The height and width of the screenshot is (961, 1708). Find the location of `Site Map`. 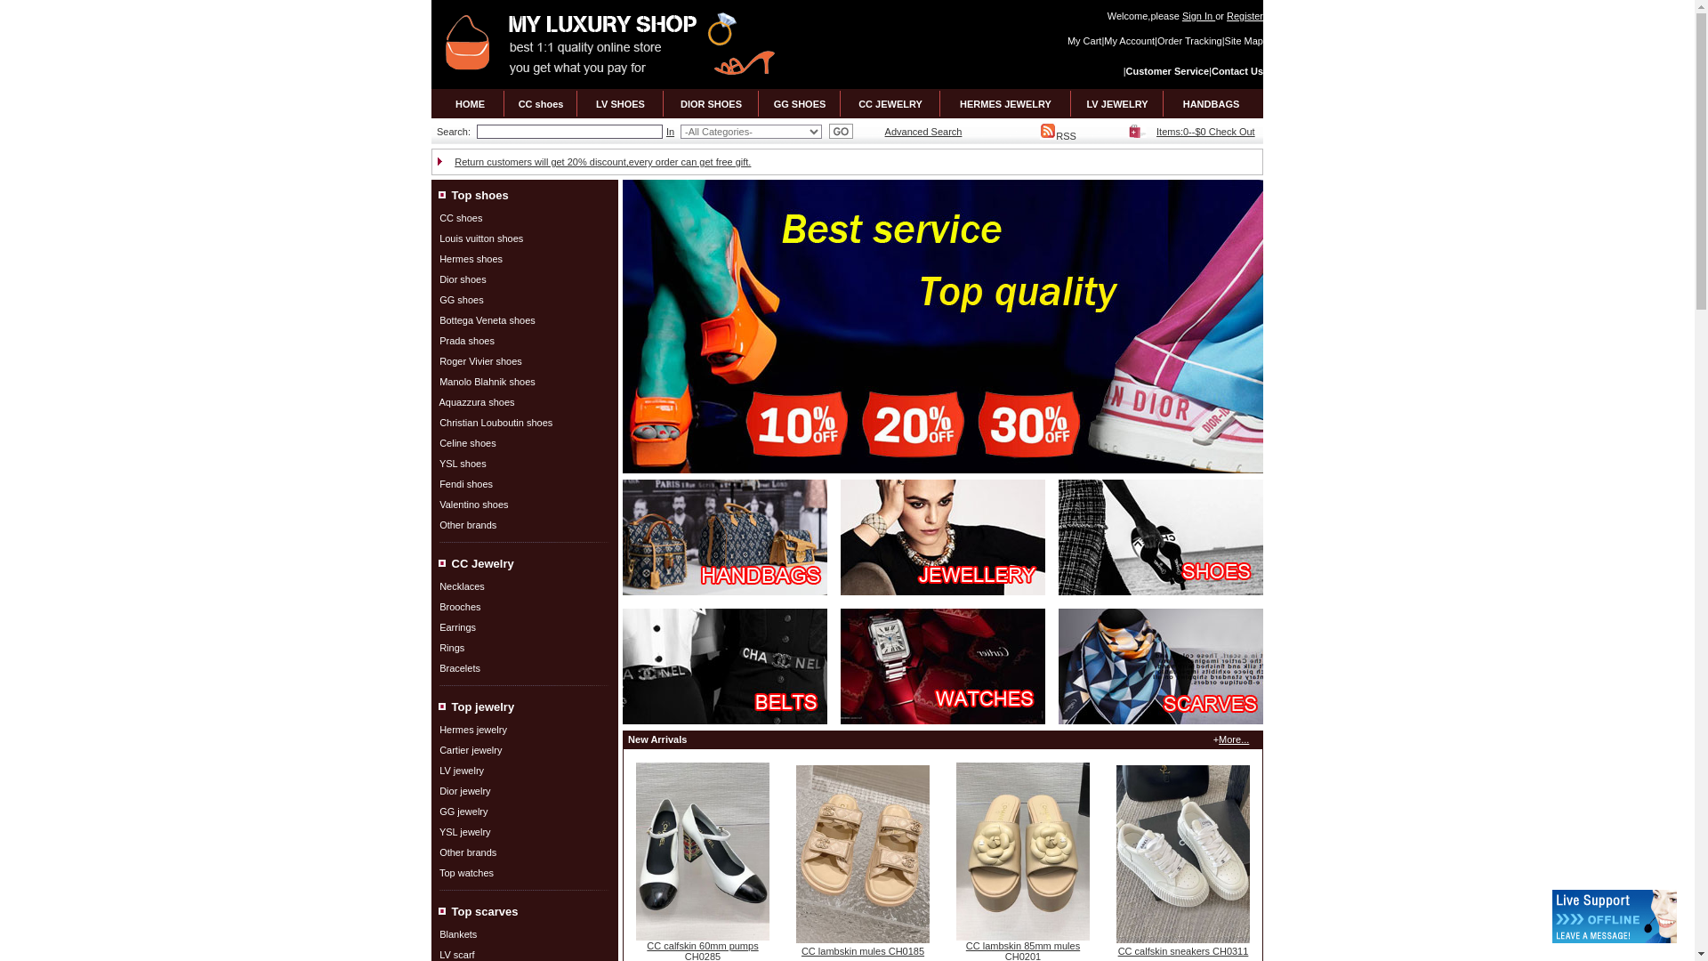

Site Map is located at coordinates (1244, 40).